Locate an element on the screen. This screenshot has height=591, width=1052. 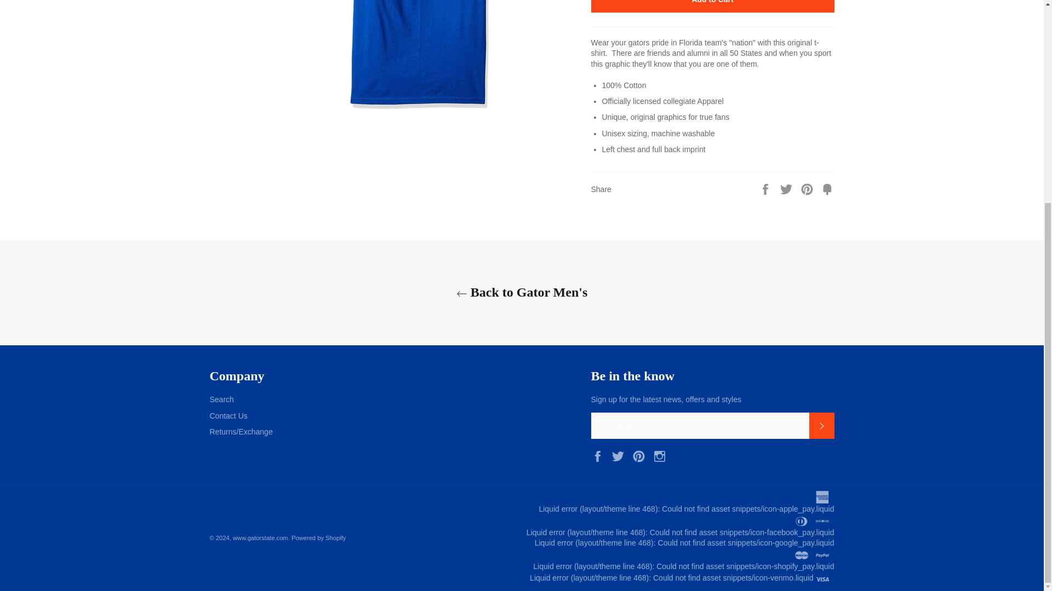
Tweet is located at coordinates (787, 188).